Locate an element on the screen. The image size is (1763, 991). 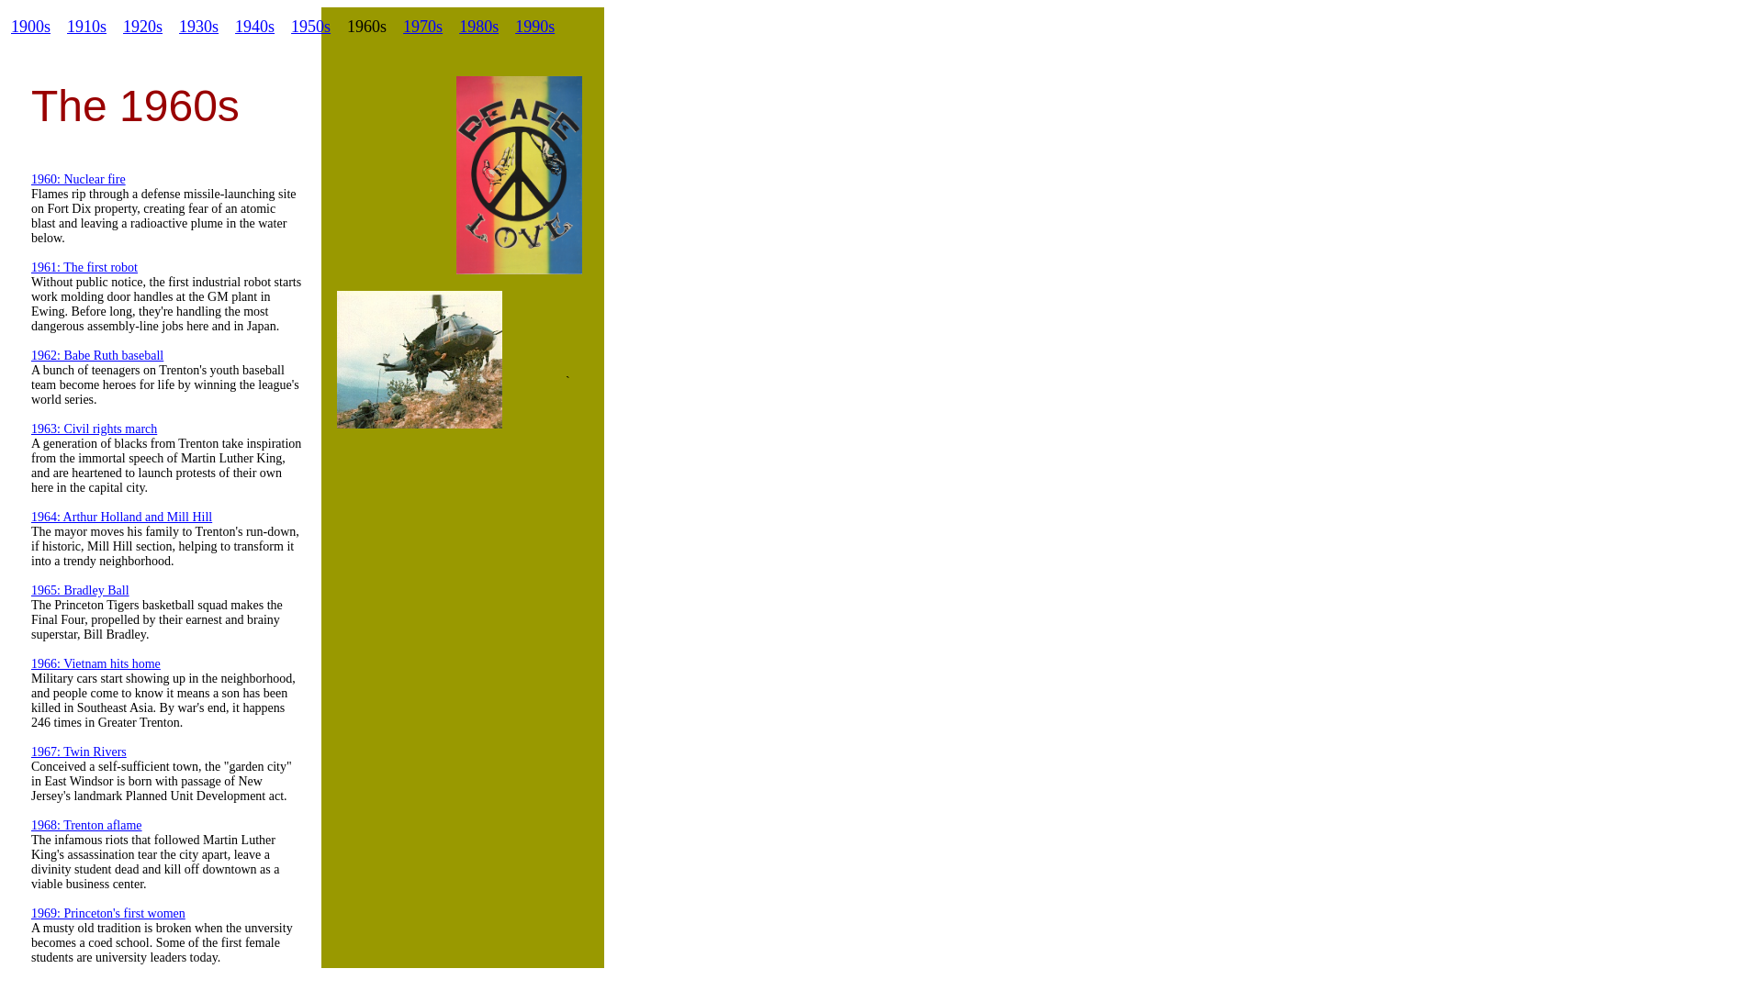
1950s is located at coordinates (310, 26).